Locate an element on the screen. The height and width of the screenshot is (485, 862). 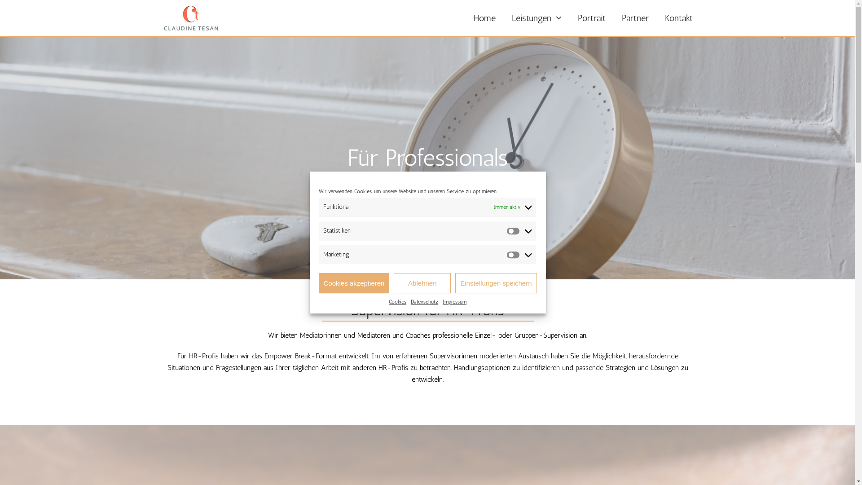
Datenschutz is located at coordinates (425, 302).